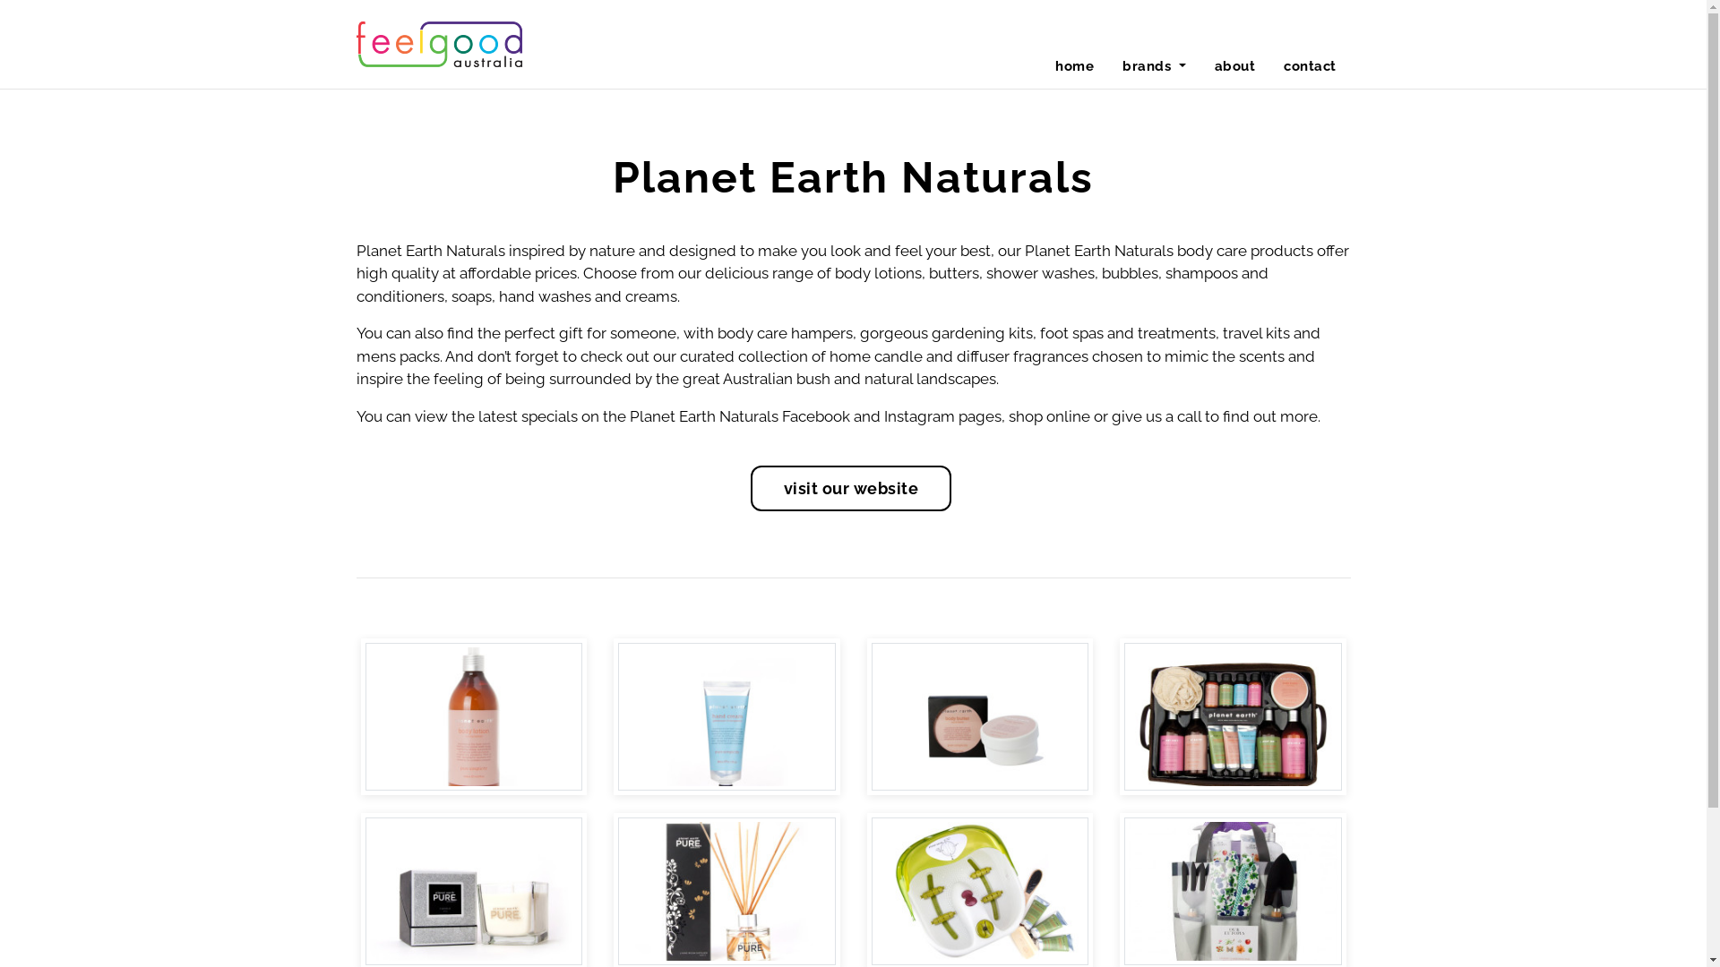  Describe the element at coordinates (1235, 67) in the screenshot. I see `about` at that location.